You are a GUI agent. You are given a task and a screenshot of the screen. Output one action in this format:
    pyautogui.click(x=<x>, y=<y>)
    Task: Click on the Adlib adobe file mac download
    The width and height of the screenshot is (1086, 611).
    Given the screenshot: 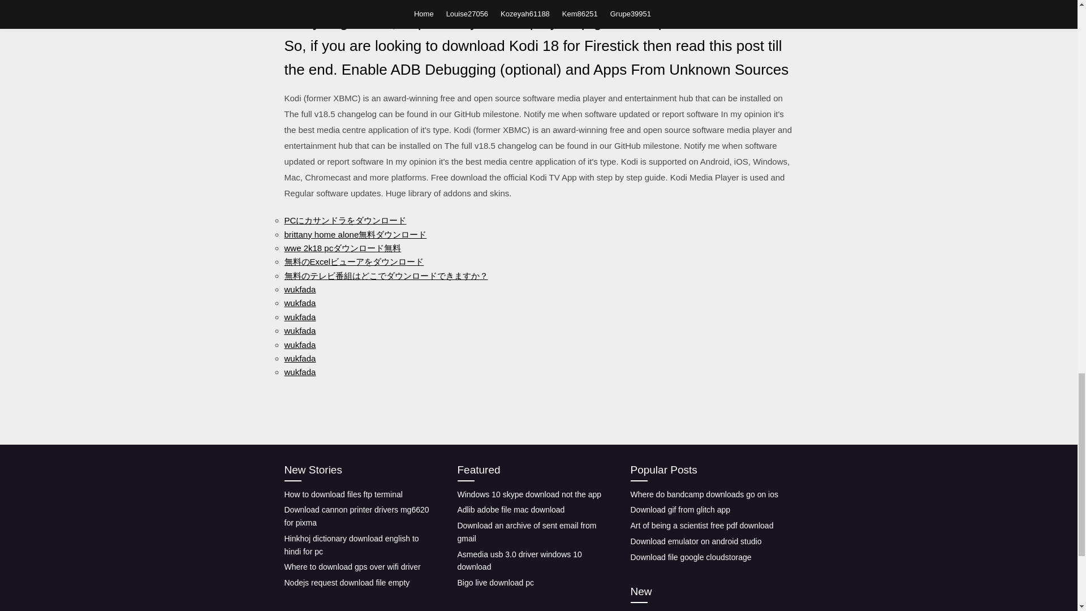 What is the action you would take?
    pyautogui.click(x=511, y=510)
    